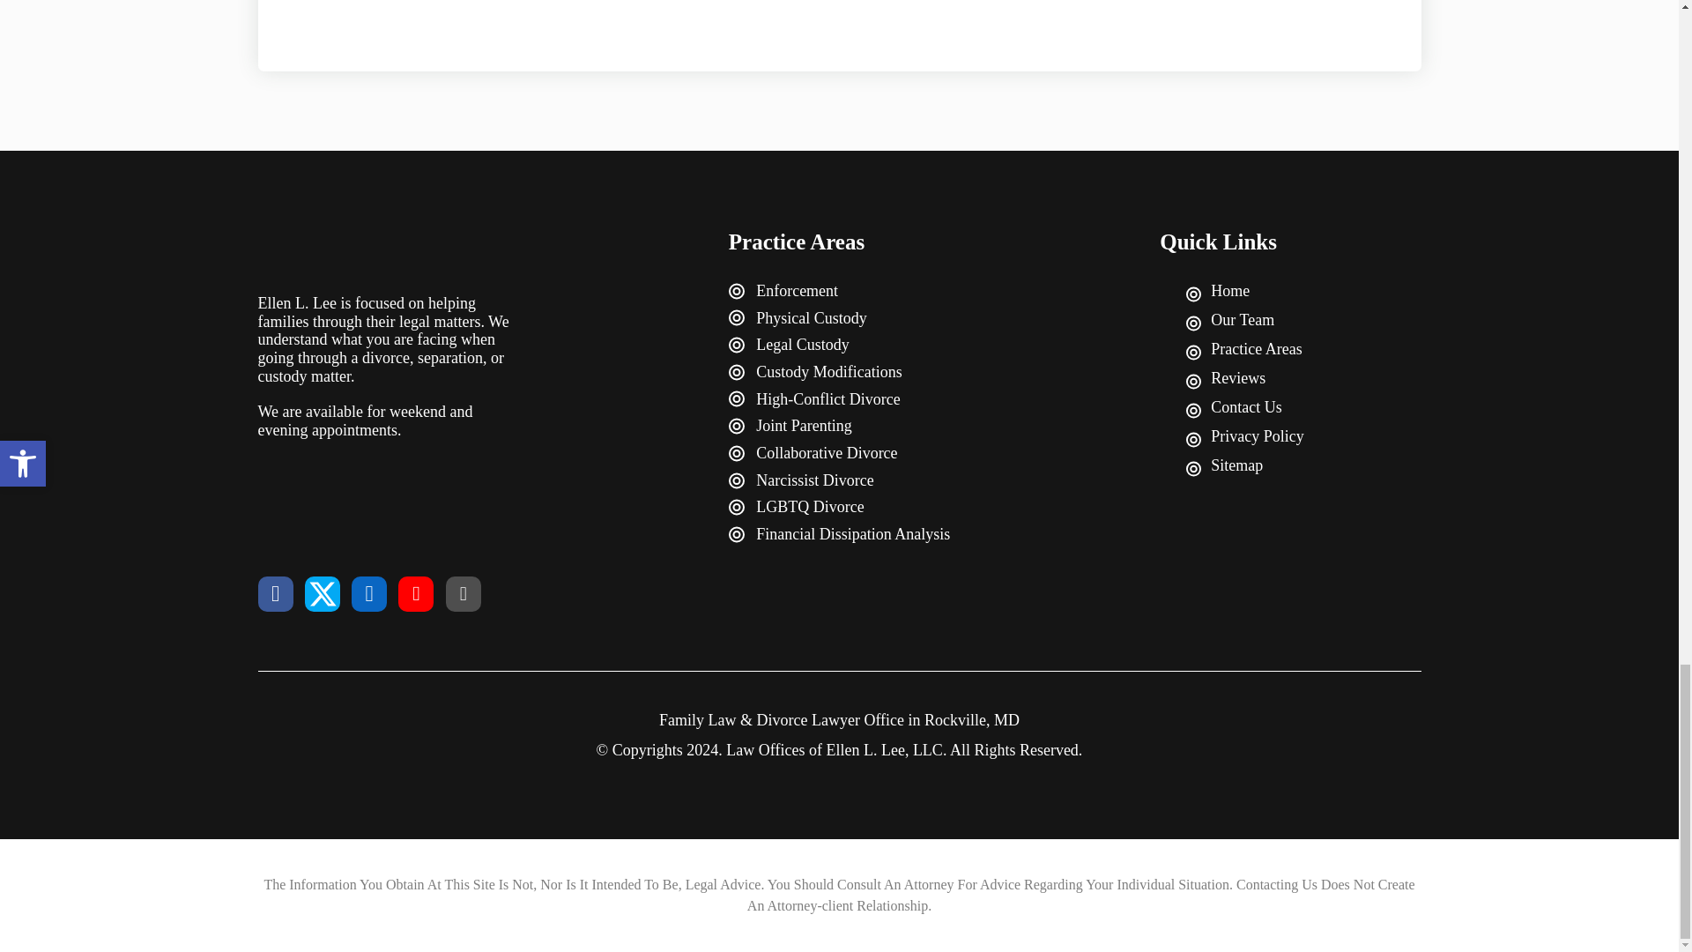 The height and width of the screenshot is (952, 1692). What do you see at coordinates (1302, 292) in the screenshot?
I see `Home` at bounding box center [1302, 292].